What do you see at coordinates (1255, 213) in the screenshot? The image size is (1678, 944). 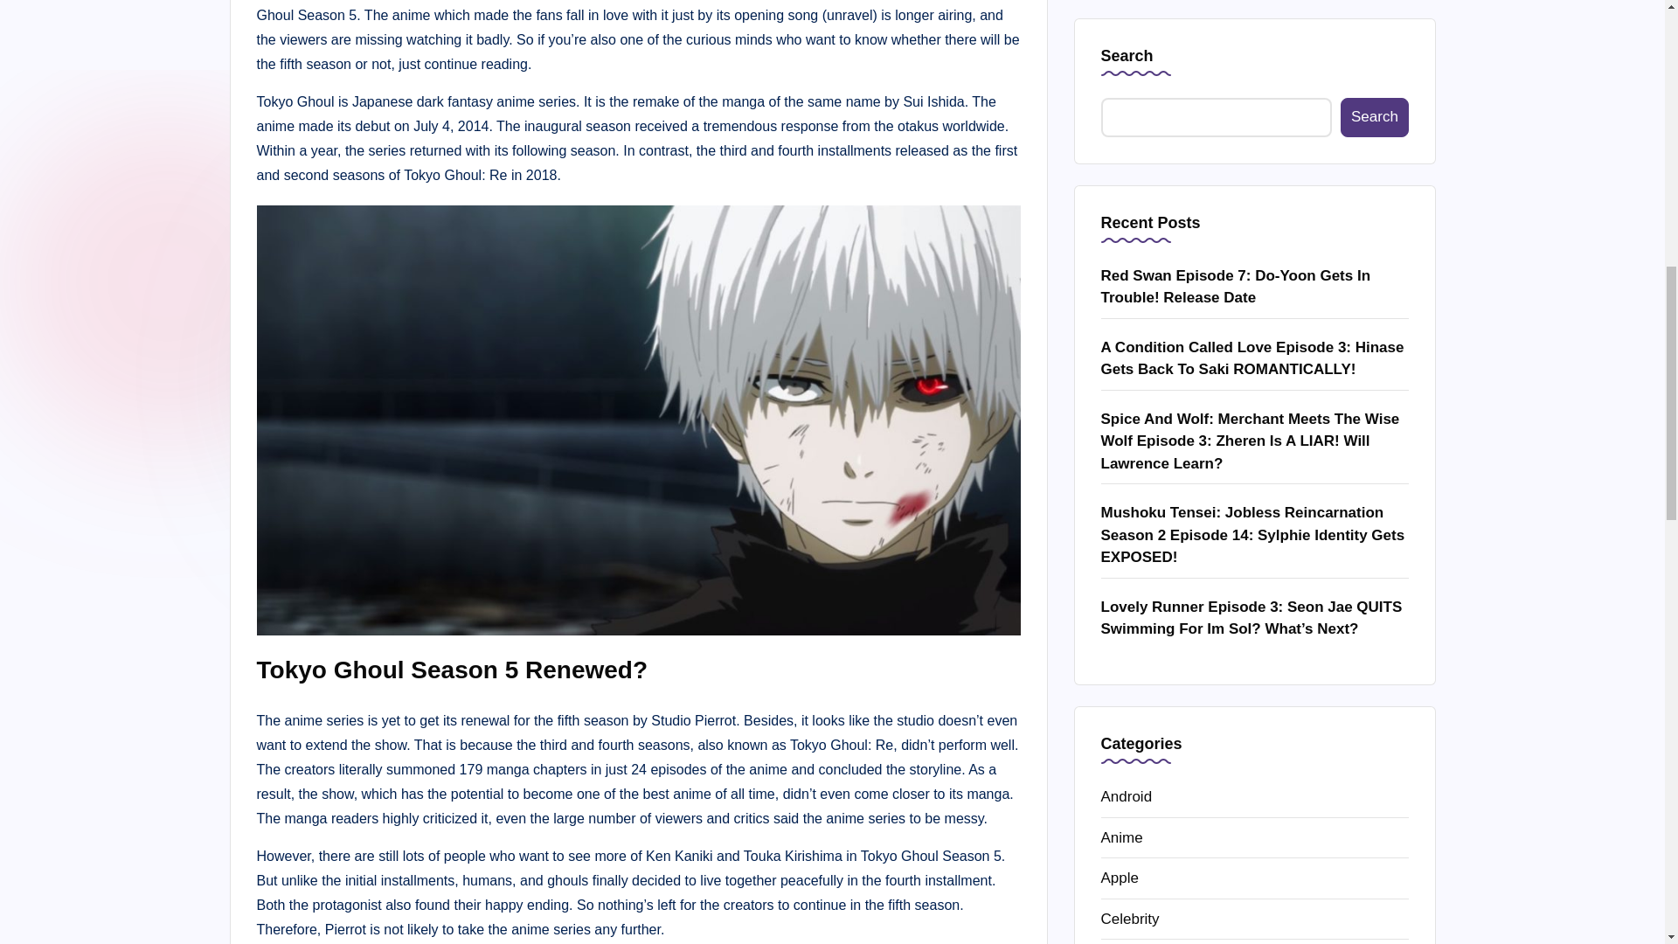 I see `Days of Our Lives` at bounding box center [1255, 213].